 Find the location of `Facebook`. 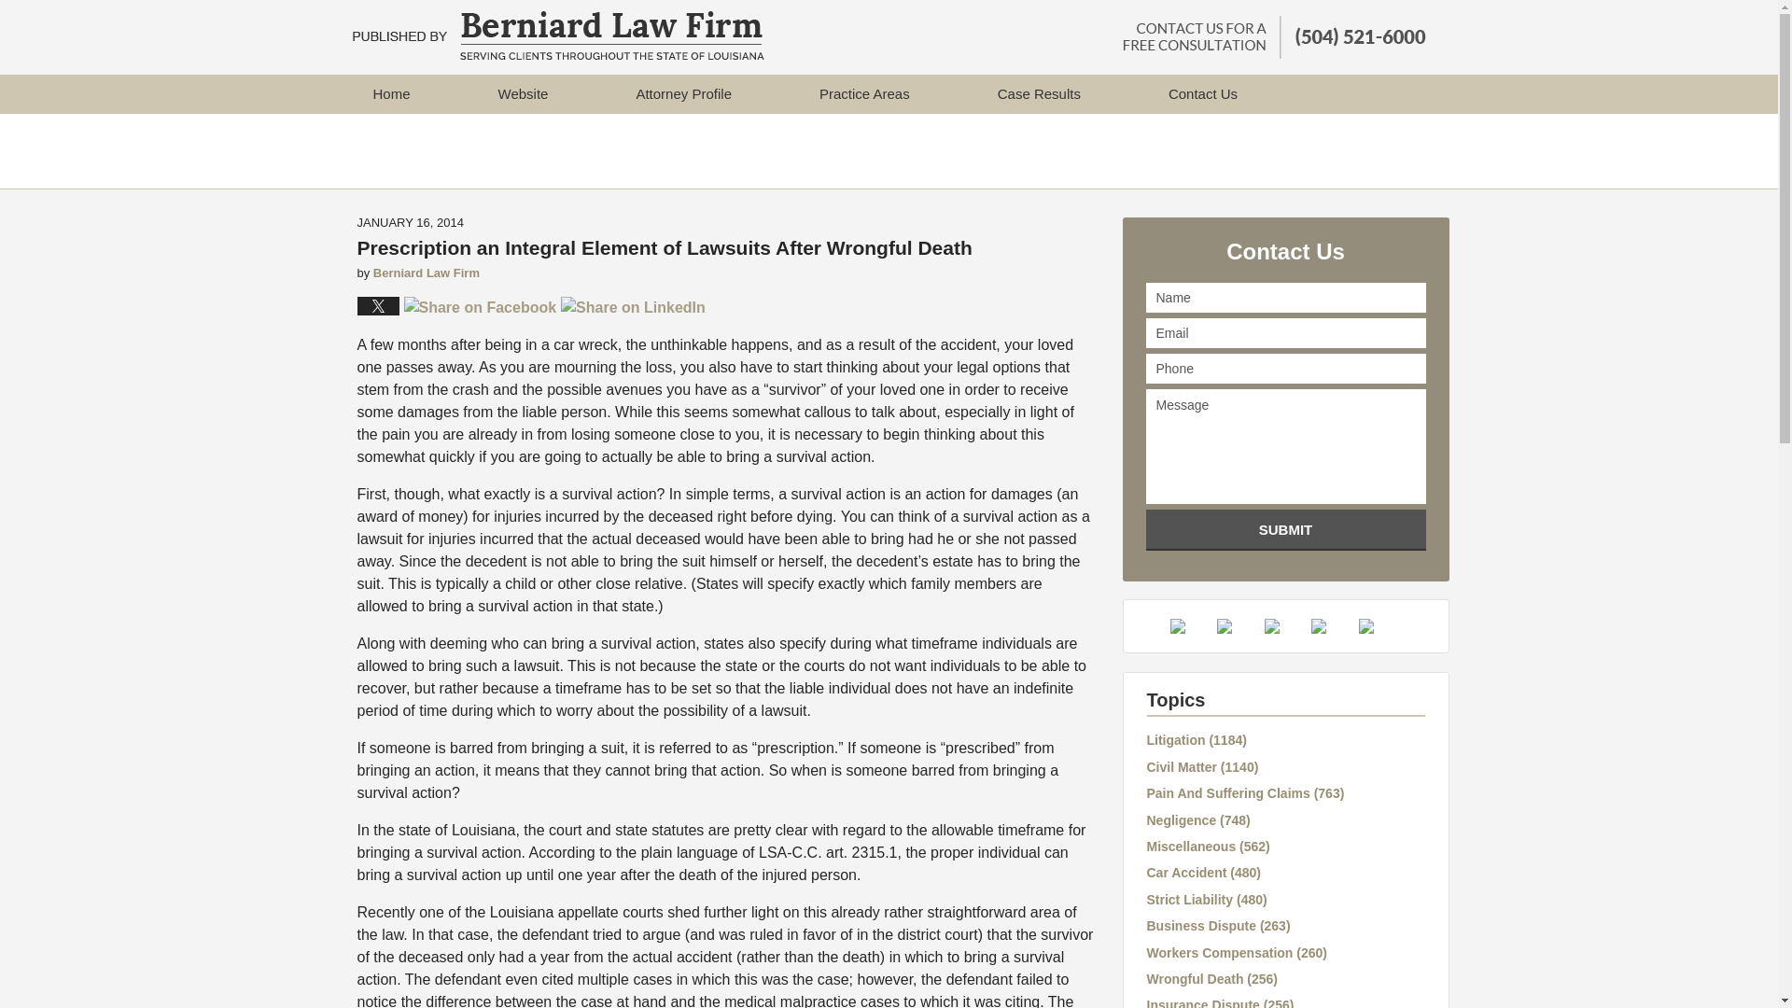

Facebook is located at coordinates (1191, 626).